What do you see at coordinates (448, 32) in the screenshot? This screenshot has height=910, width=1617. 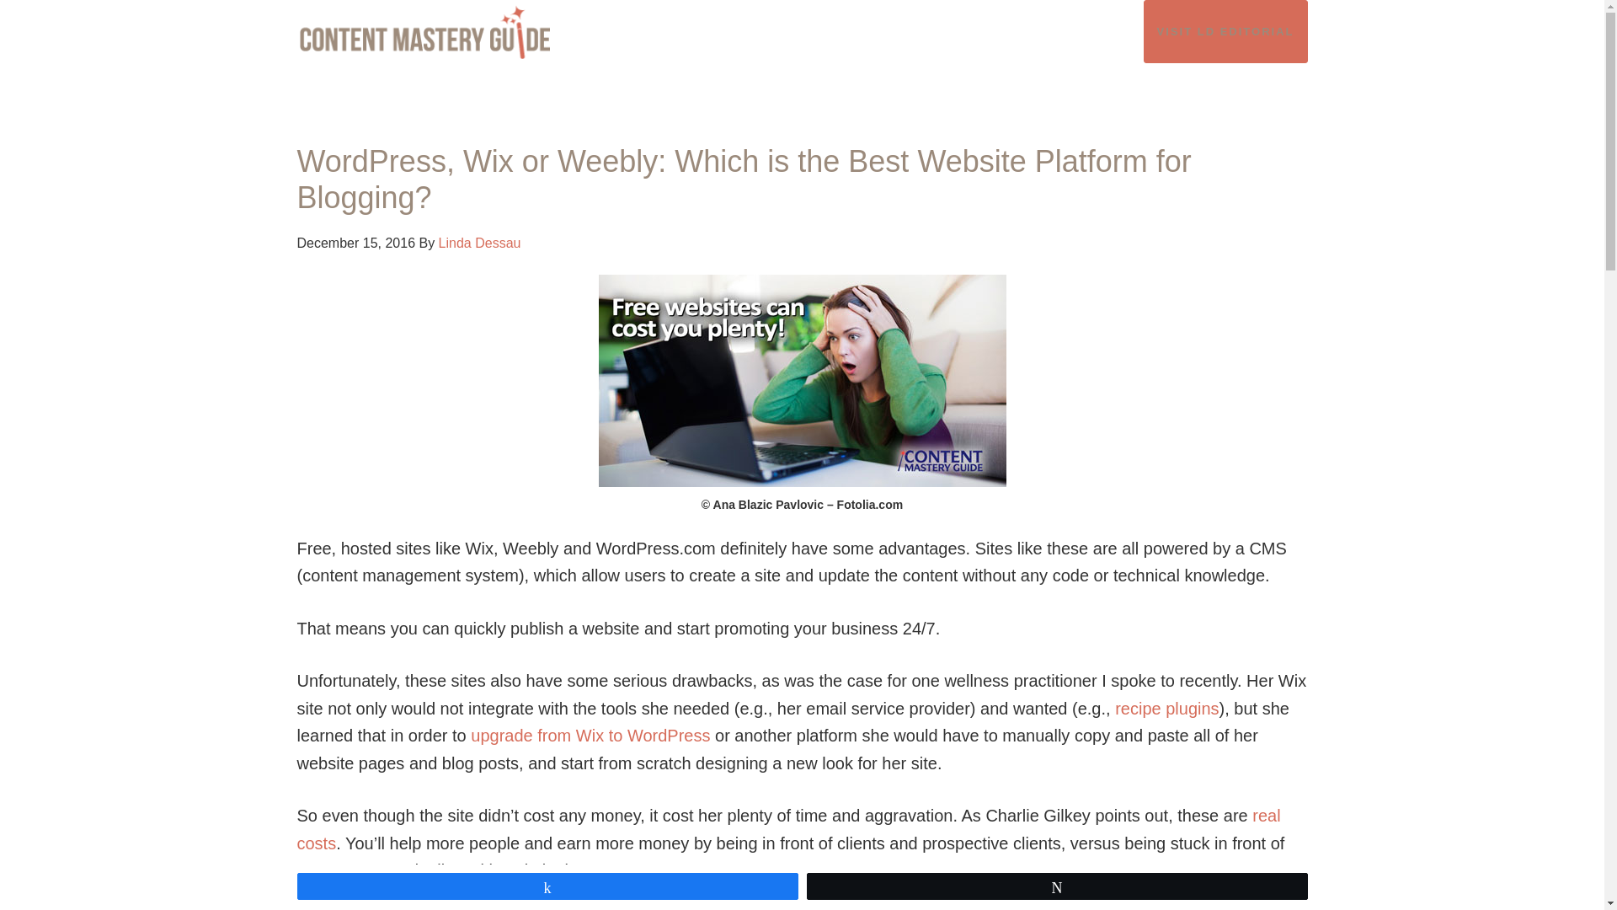 I see `Content Mastery Guide` at bounding box center [448, 32].